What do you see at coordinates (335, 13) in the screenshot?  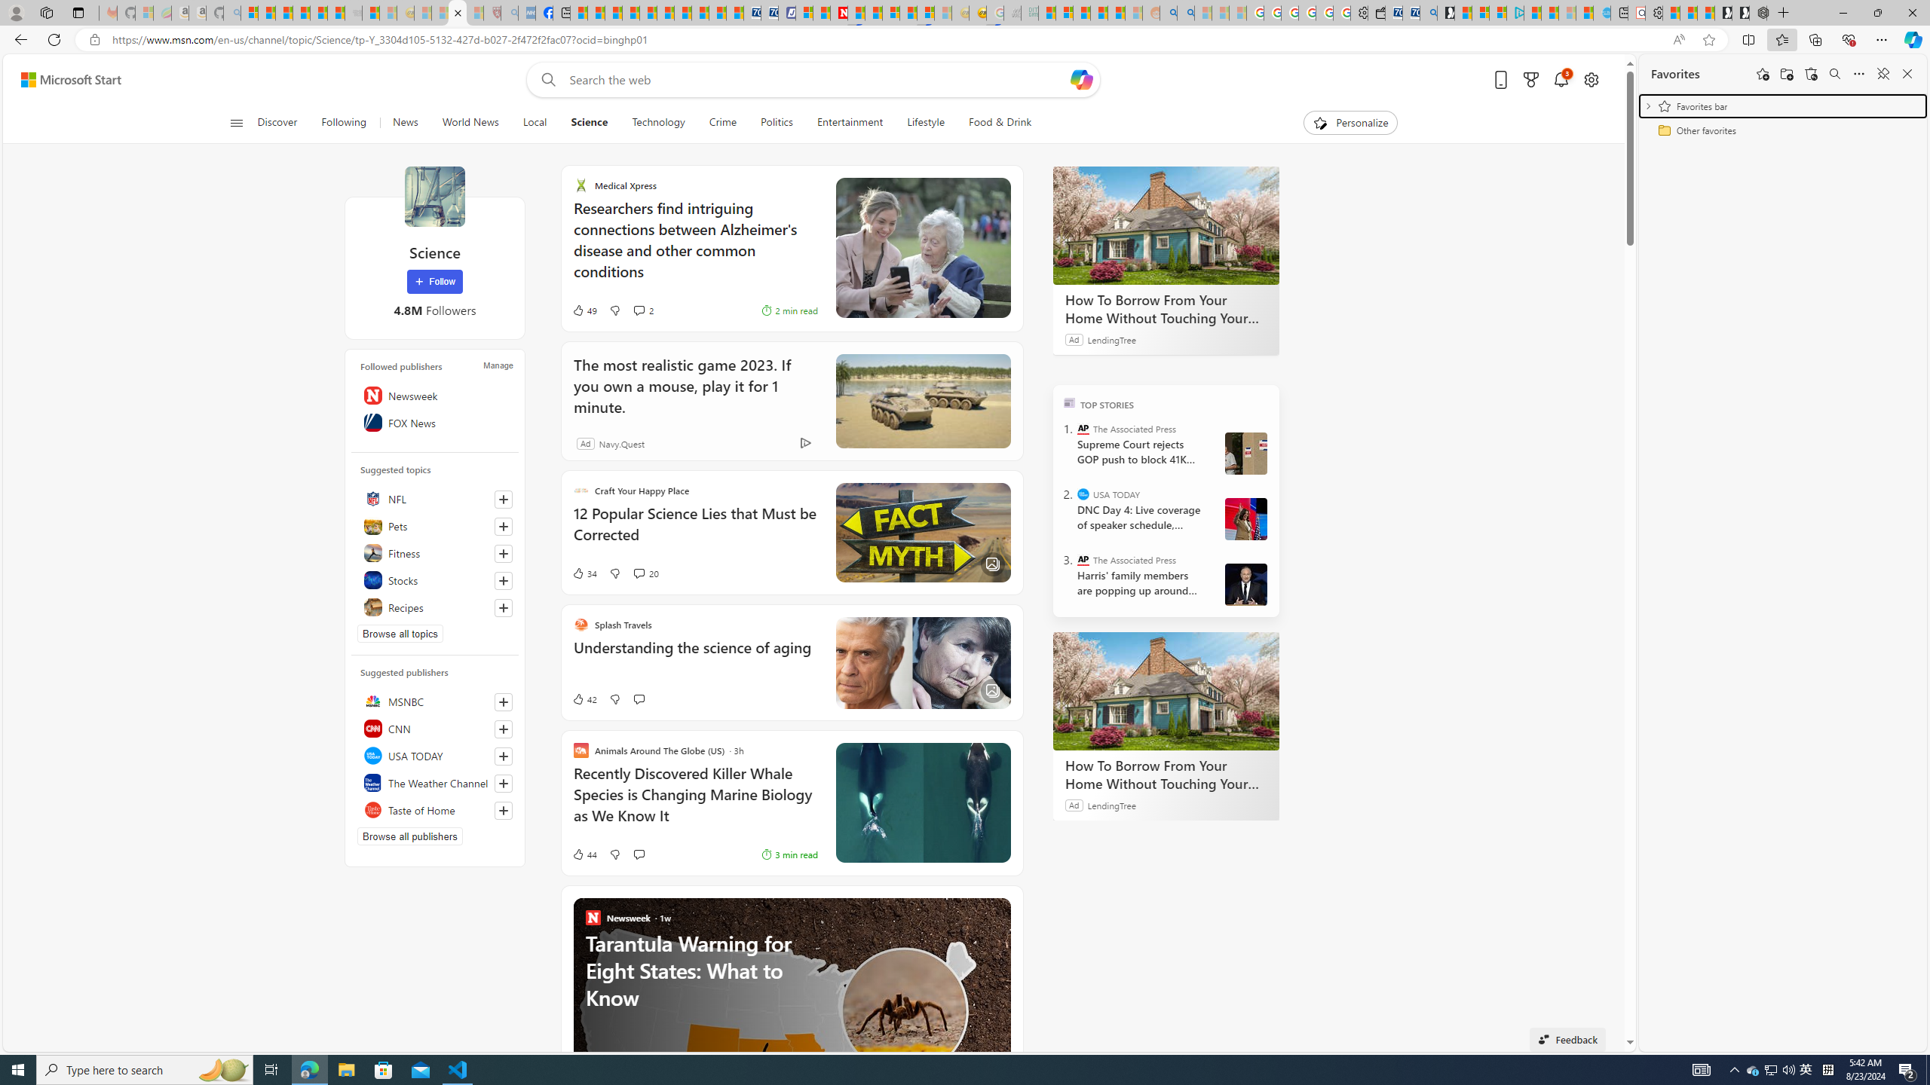 I see `Stocks - MSN` at bounding box center [335, 13].